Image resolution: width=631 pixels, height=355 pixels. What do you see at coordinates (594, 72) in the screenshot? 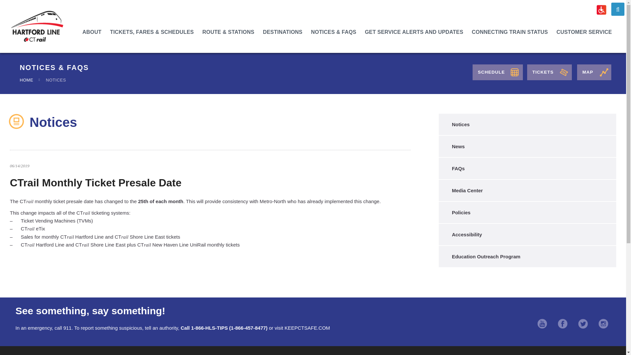
I see `MAP` at bounding box center [594, 72].